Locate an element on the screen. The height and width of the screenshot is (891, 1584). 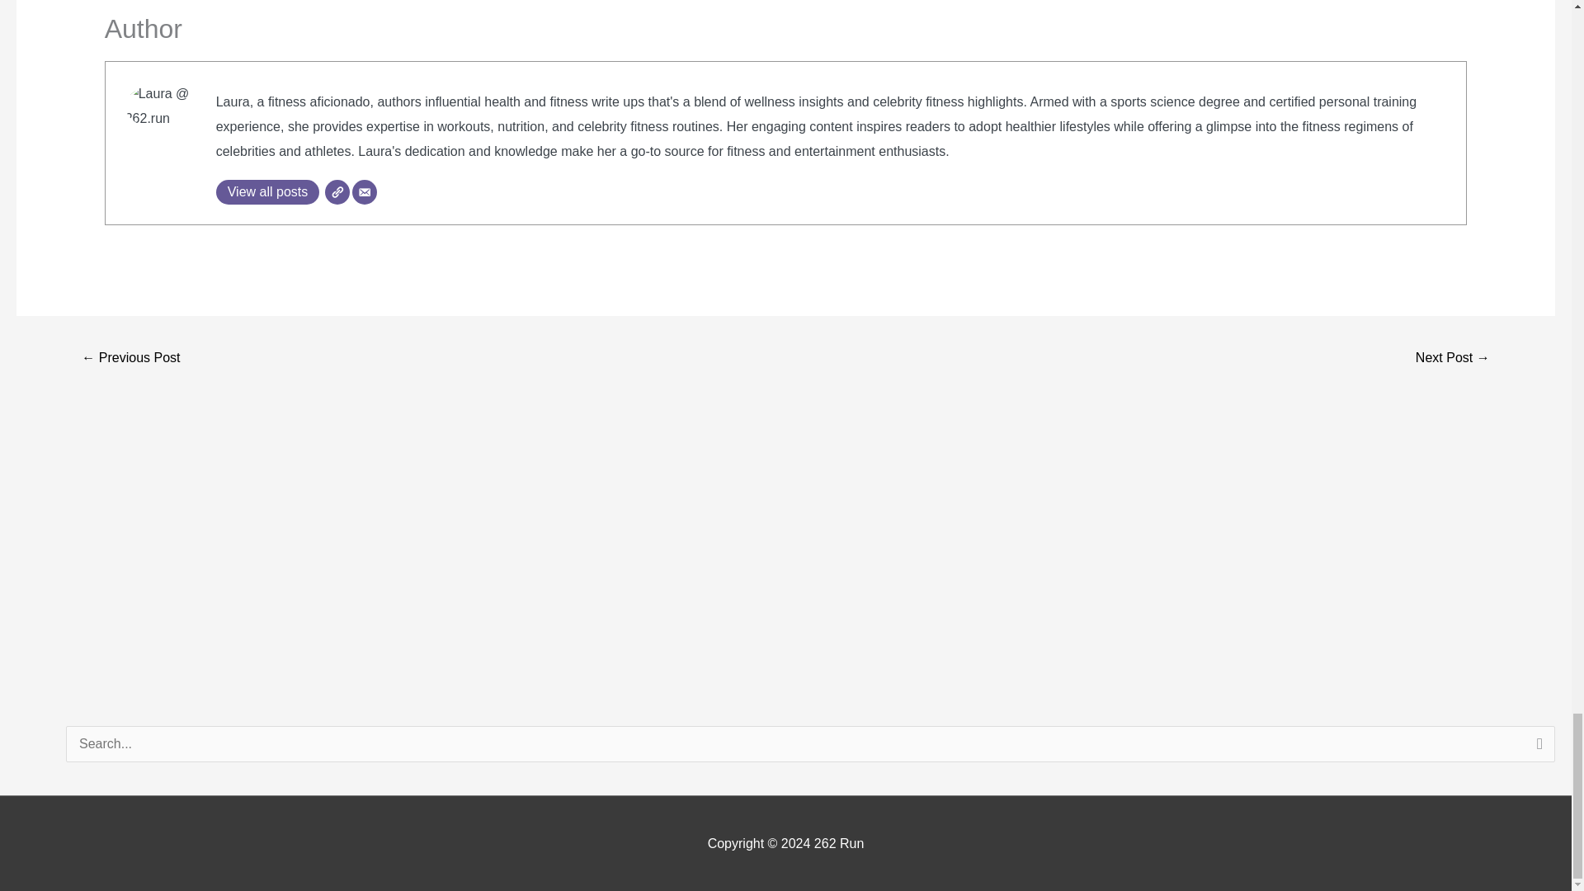
What Incline On Treadmill To Simulate Outdoor Running is located at coordinates (1452, 358).